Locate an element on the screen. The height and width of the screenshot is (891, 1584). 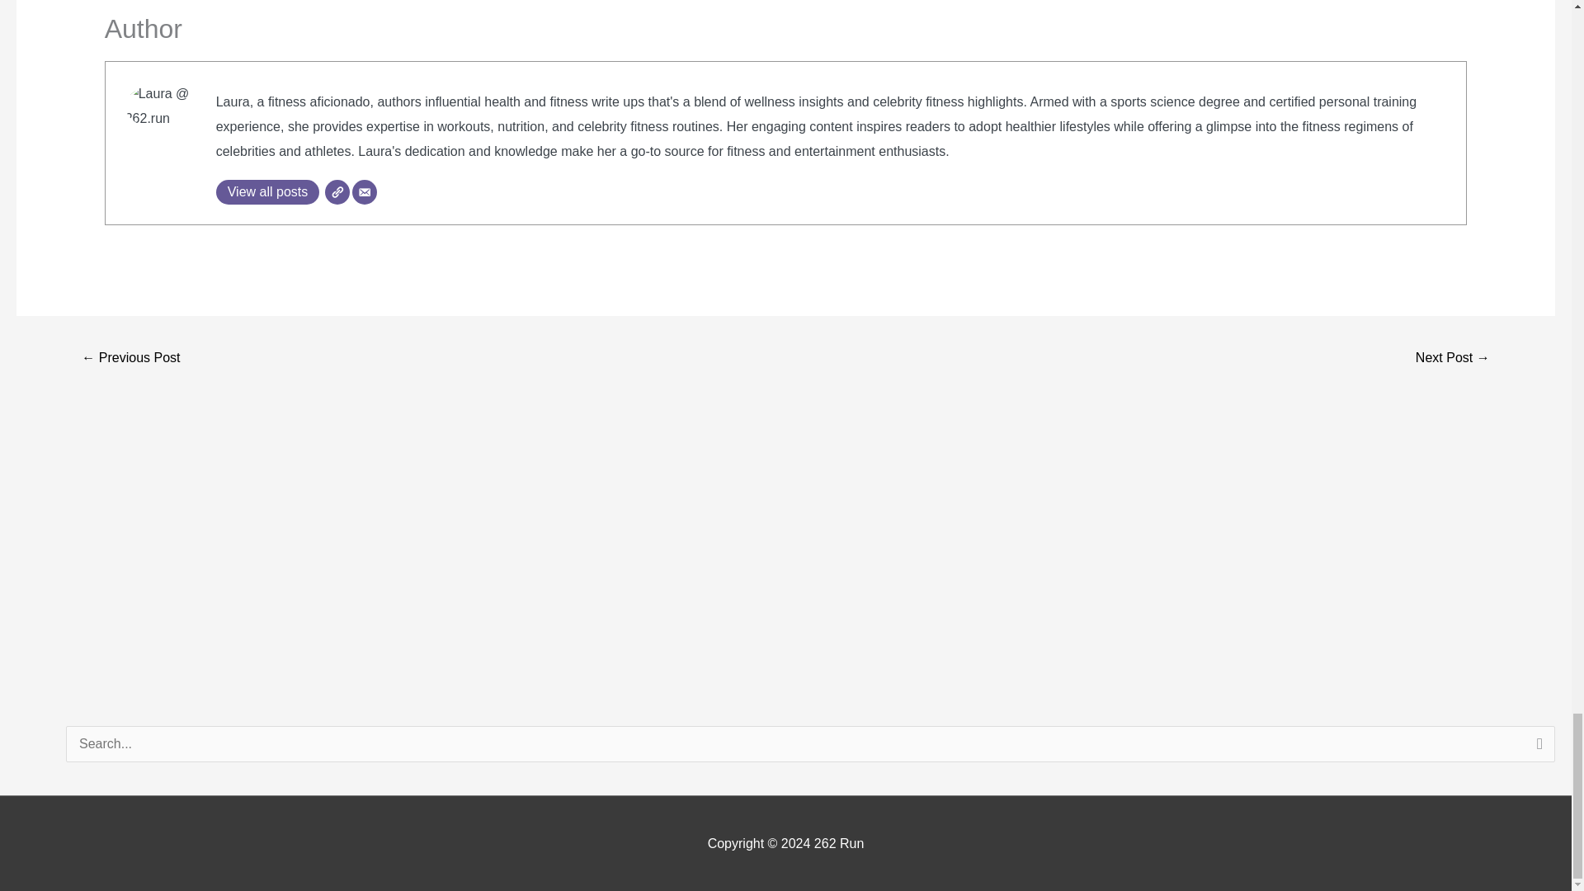
What Incline On Treadmill To Simulate Outdoor Running is located at coordinates (1452, 358).